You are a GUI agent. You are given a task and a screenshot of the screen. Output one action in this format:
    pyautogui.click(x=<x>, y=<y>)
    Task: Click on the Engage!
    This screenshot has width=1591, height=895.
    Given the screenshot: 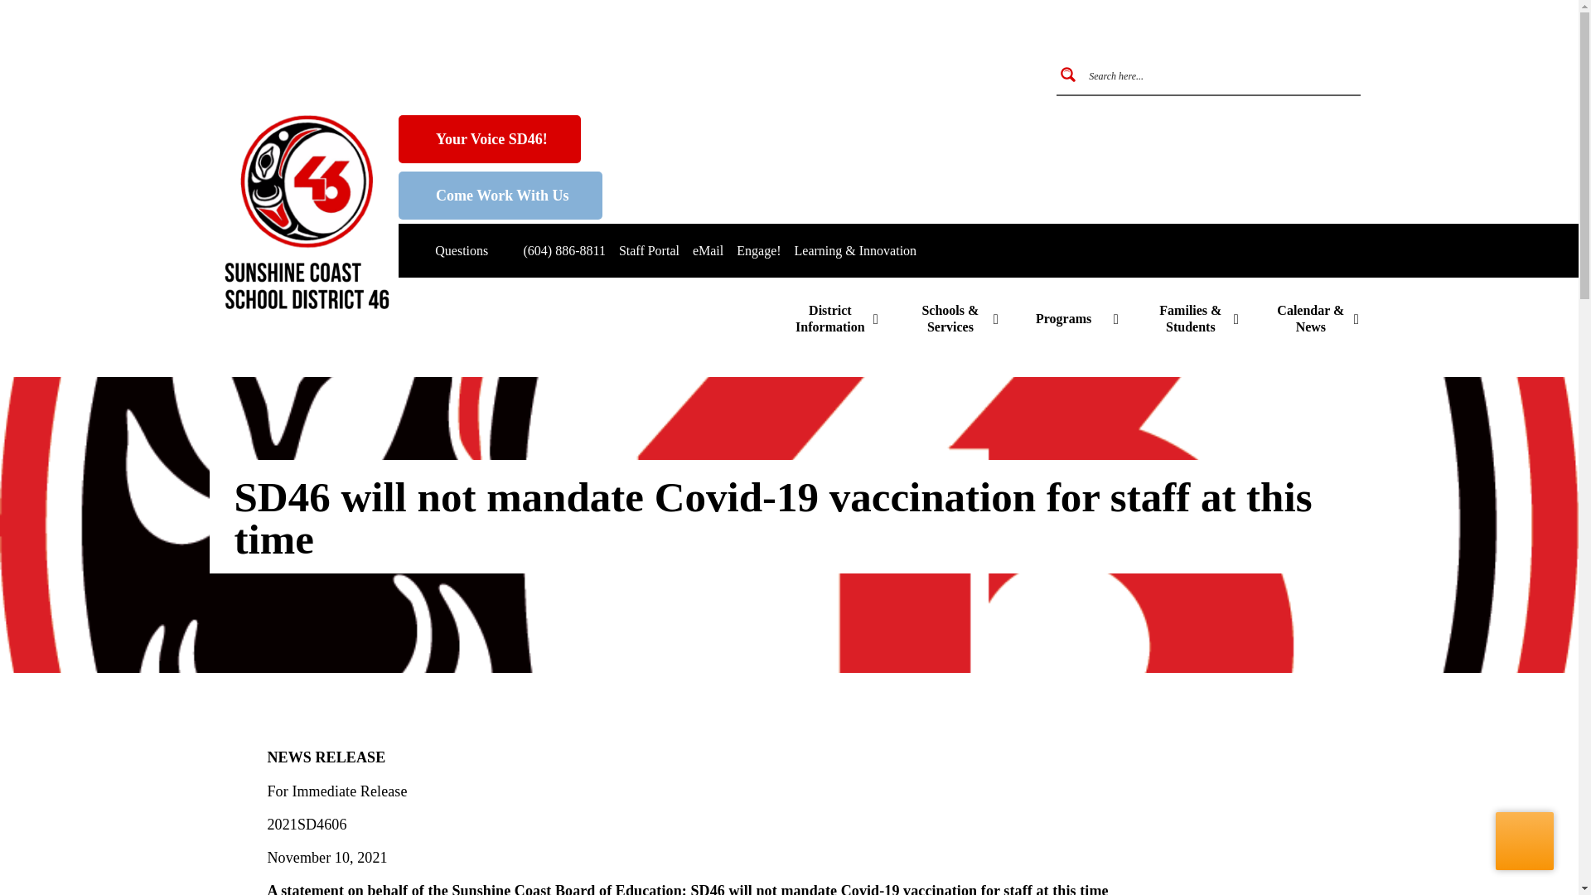 What is the action you would take?
    pyautogui.click(x=758, y=250)
    